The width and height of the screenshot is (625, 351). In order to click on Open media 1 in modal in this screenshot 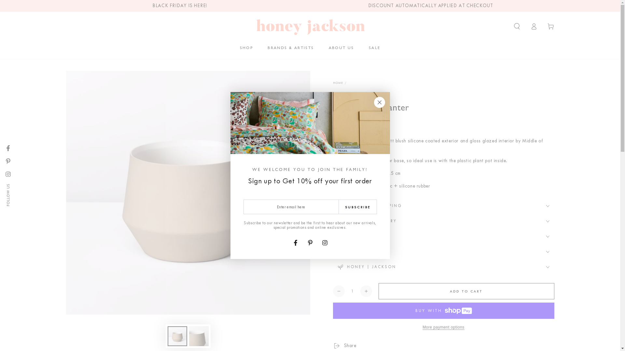, I will do `click(188, 193)`.